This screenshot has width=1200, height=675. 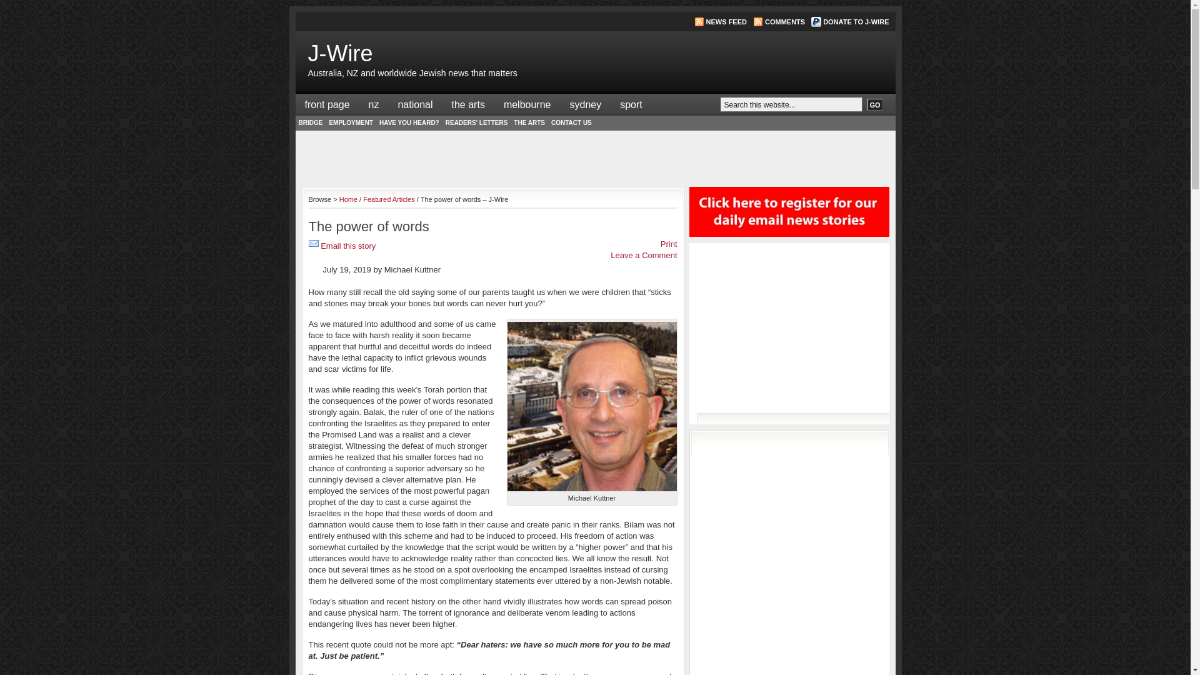 What do you see at coordinates (349, 199) in the screenshot?
I see `Home` at bounding box center [349, 199].